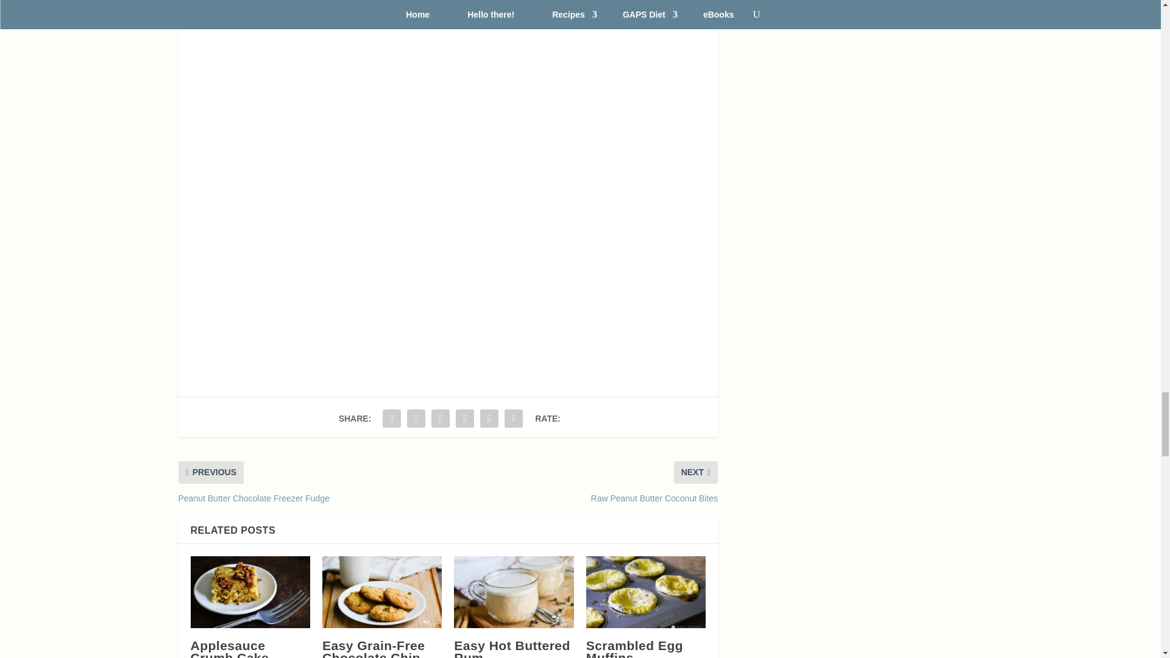  I want to click on Share "Lacto-Fermented Cinnamon Apple Chutney" via Print, so click(513, 419).